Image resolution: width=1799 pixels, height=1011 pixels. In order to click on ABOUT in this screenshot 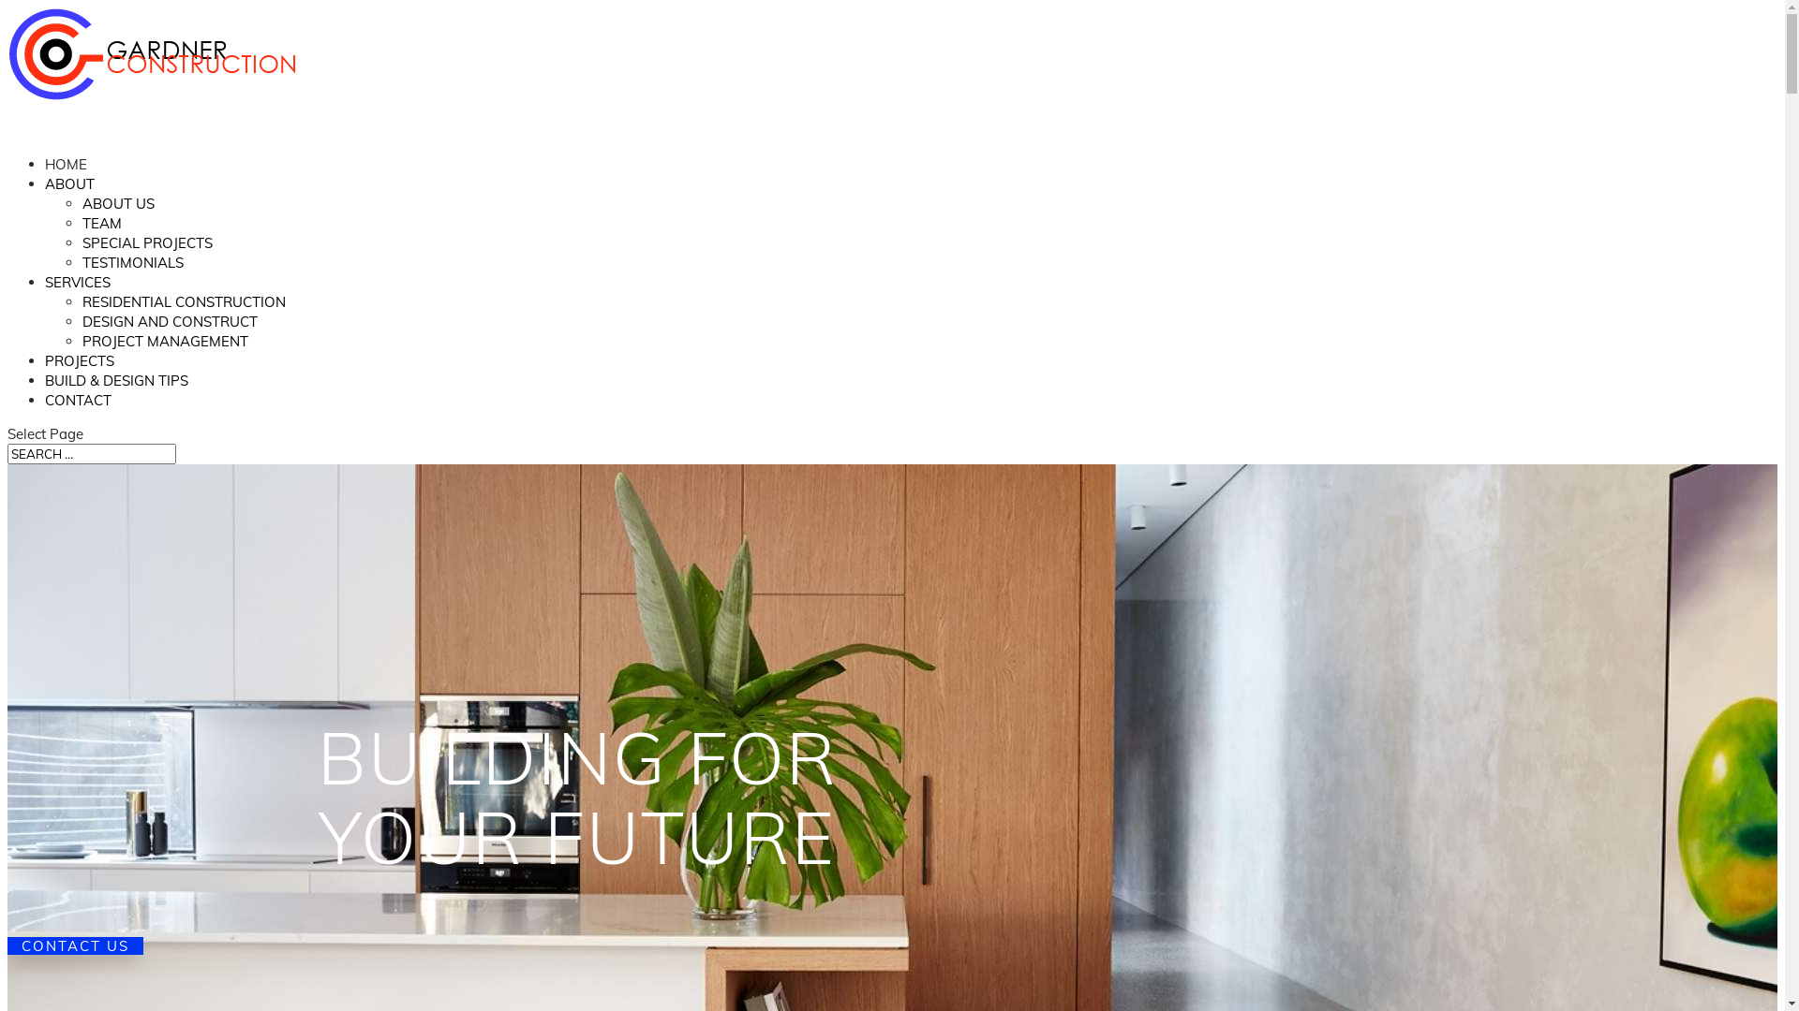, I will do `click(69, 200)`.